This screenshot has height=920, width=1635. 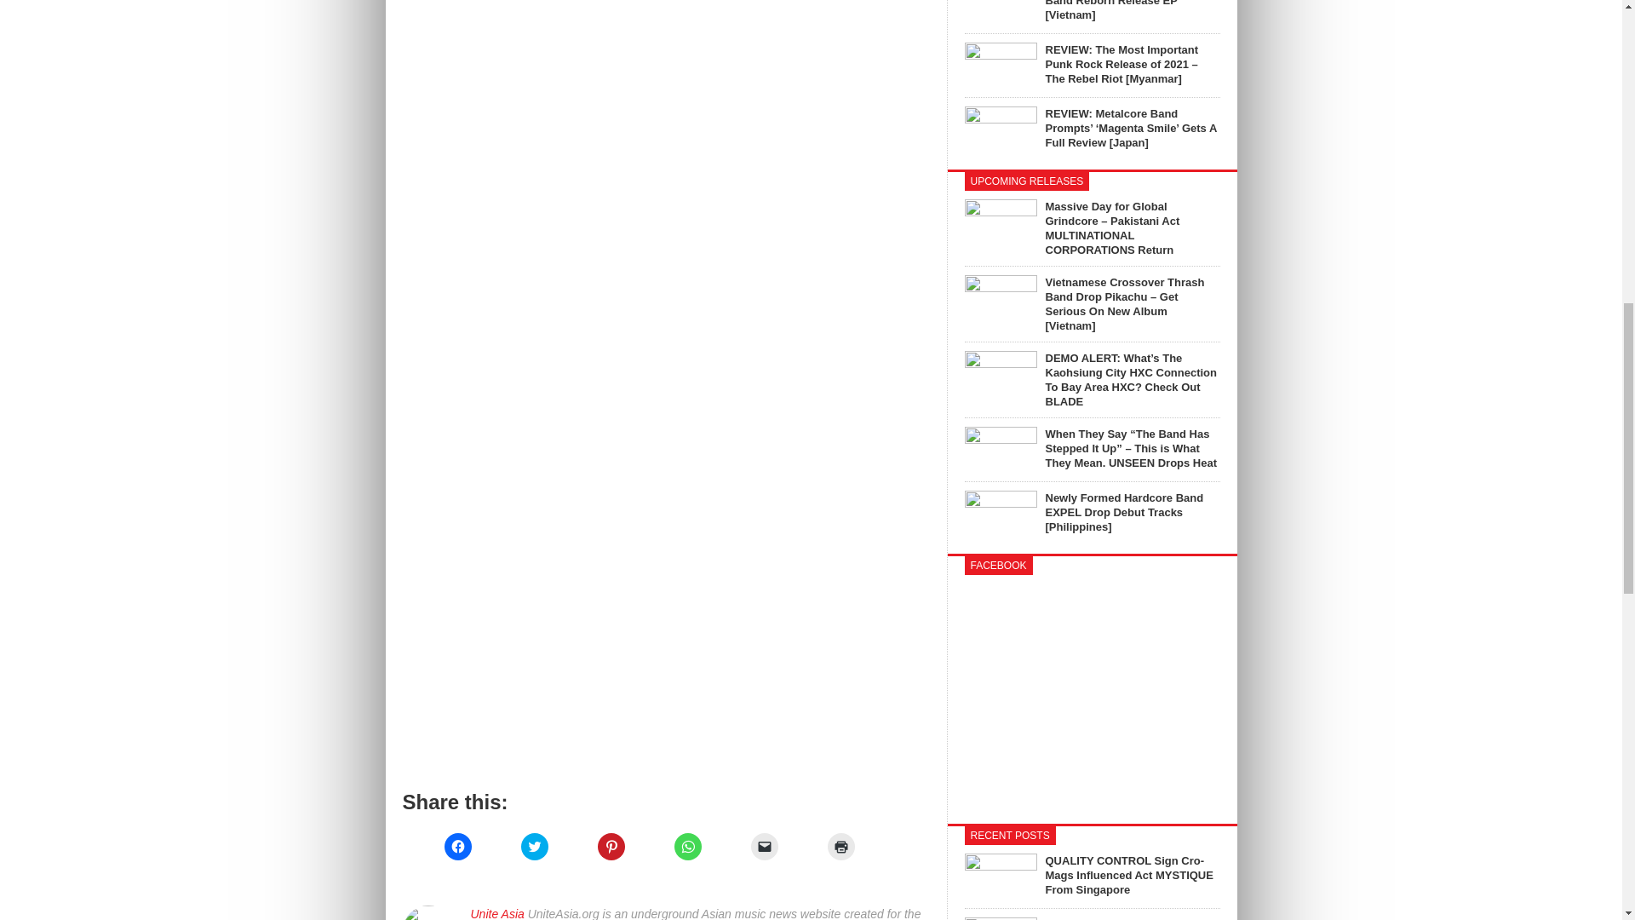 What do you see at coordinates (458, 847) in the screenshot?
I see `Click to share on Facebook` at bounding box center [458, 847].